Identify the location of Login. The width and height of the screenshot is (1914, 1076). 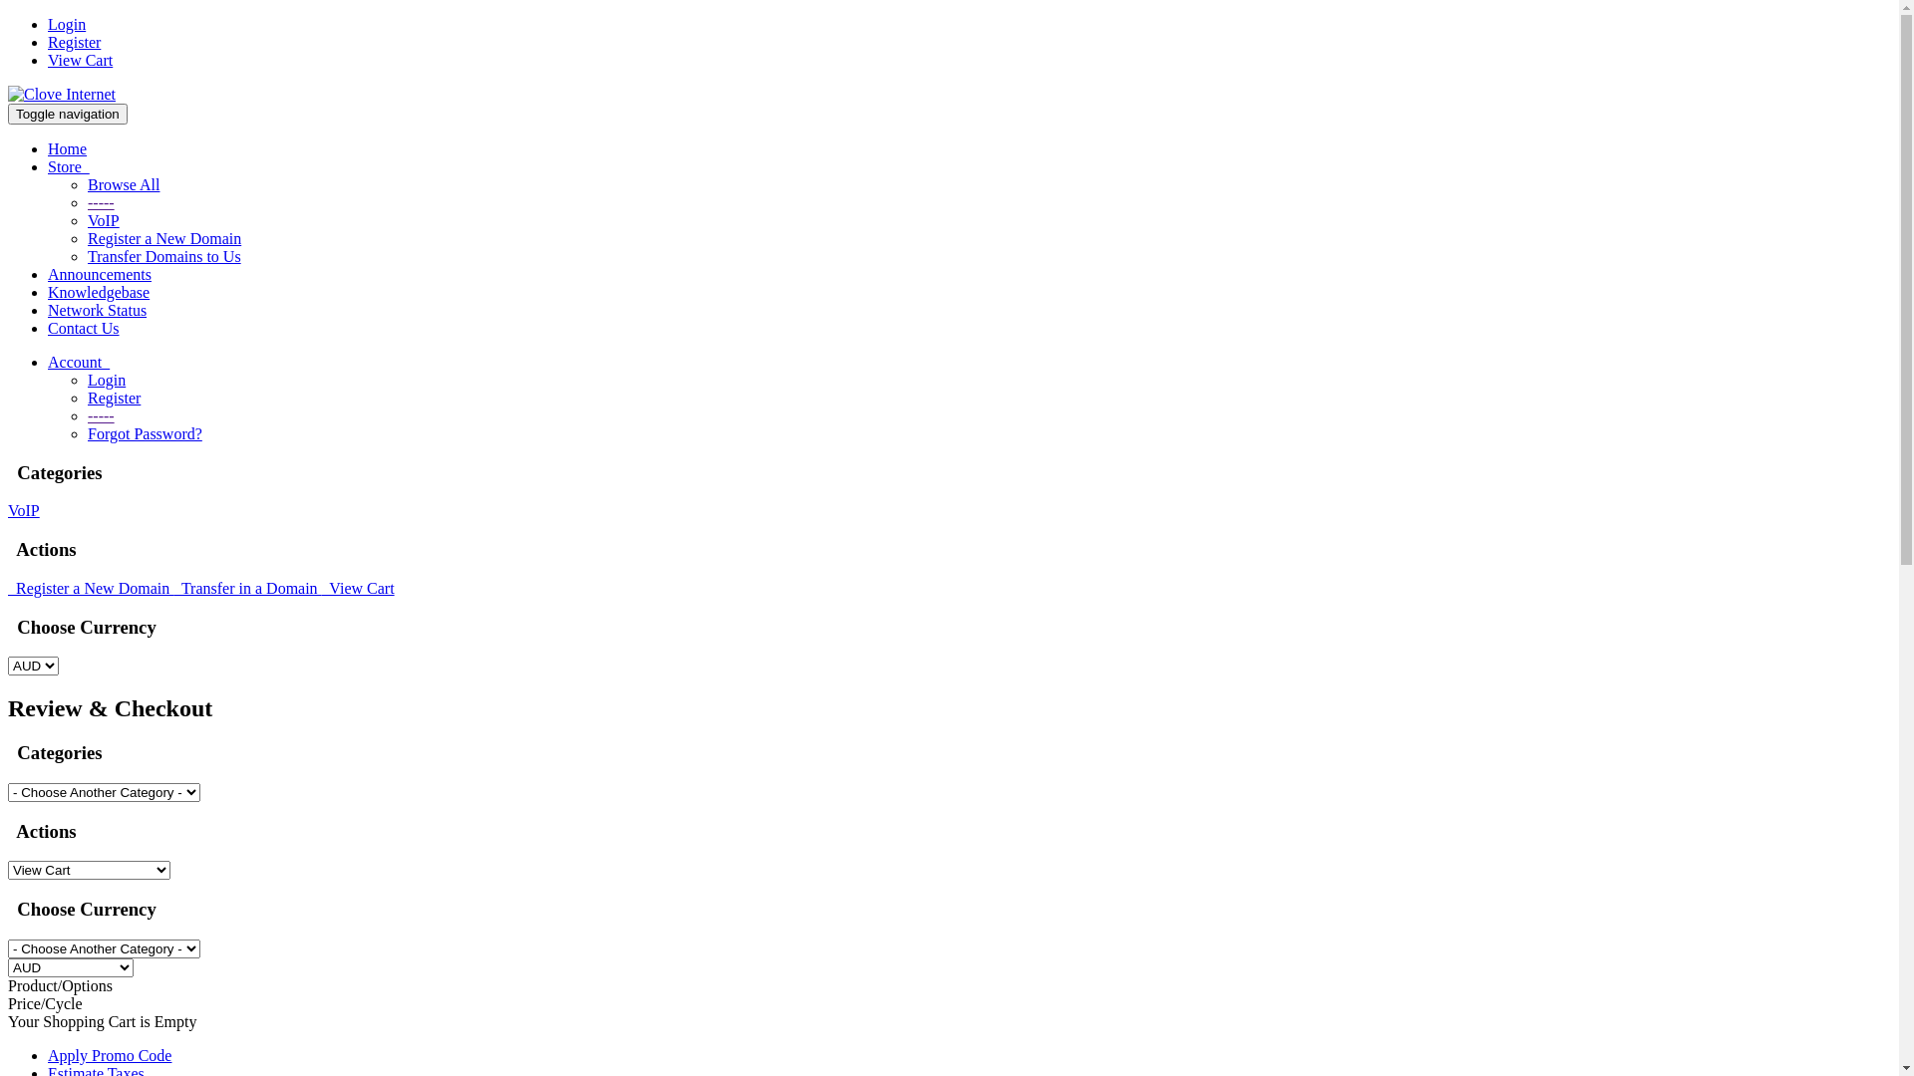
(67, 24).